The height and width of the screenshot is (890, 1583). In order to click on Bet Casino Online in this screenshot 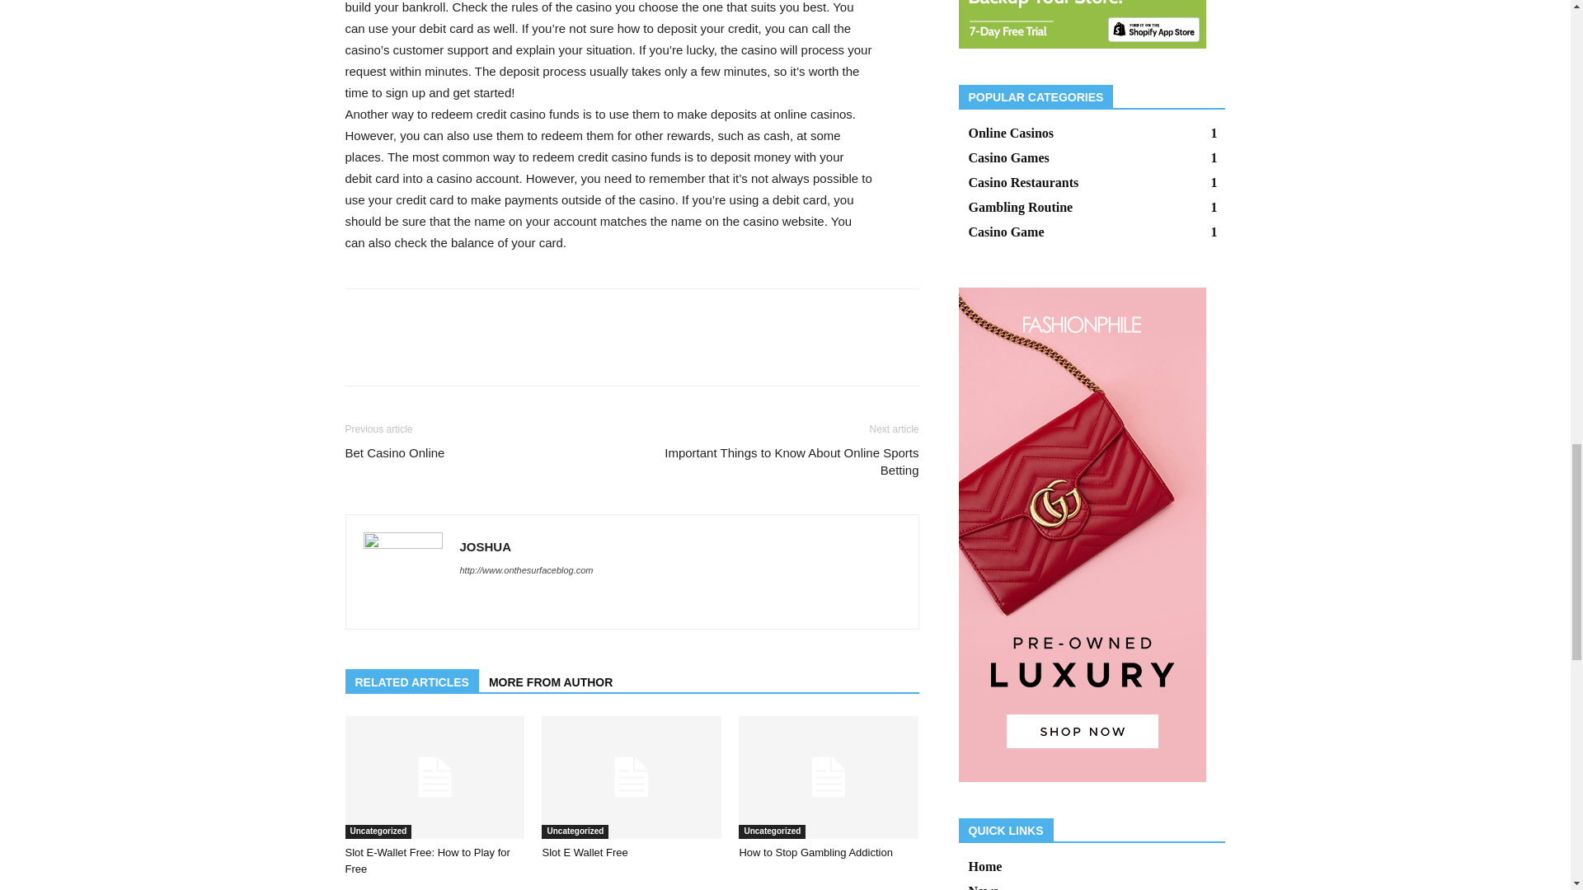, I will do `click(394, 452)`.